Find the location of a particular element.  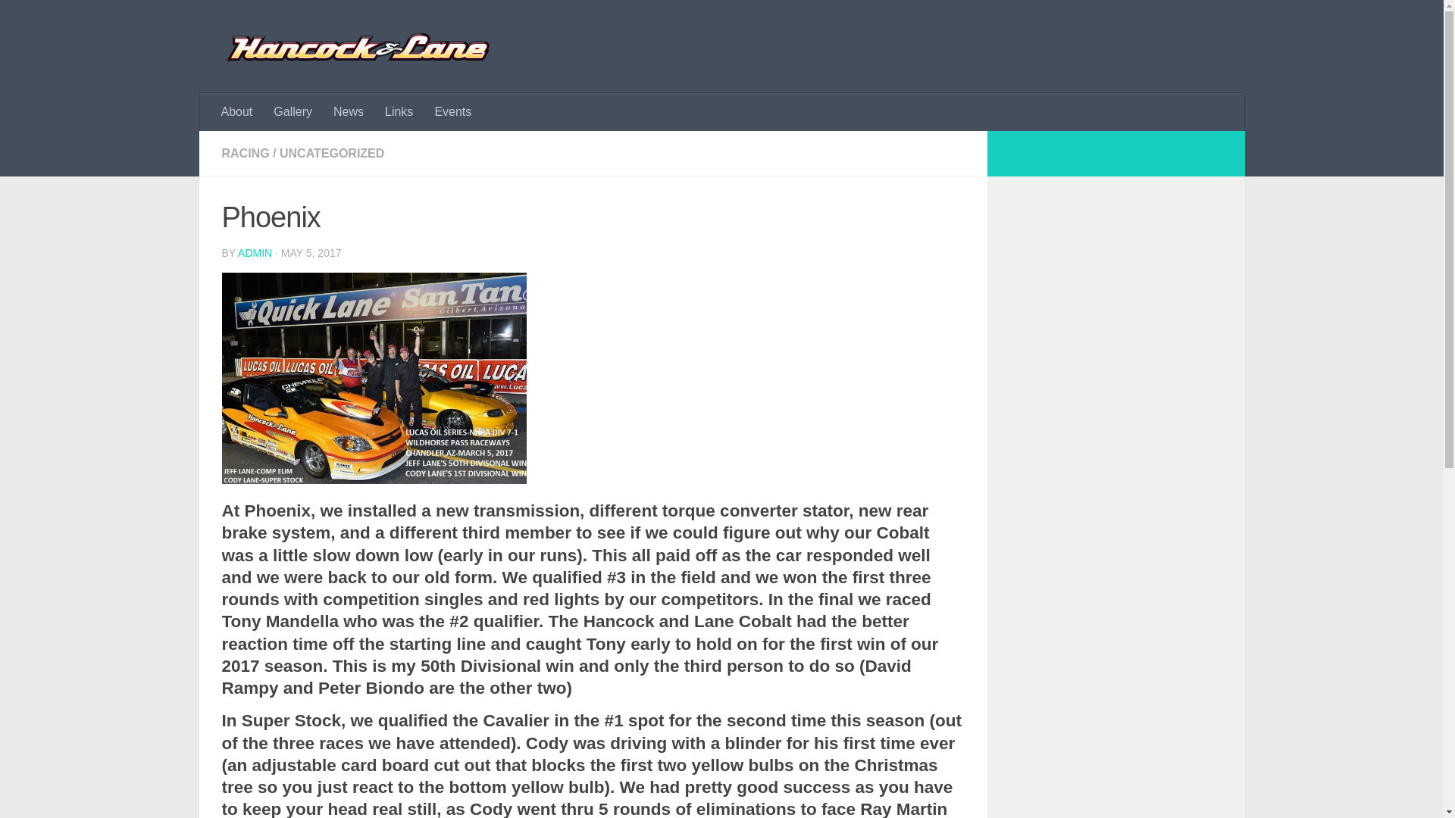

Gallery is located at coordinates (293, 112).